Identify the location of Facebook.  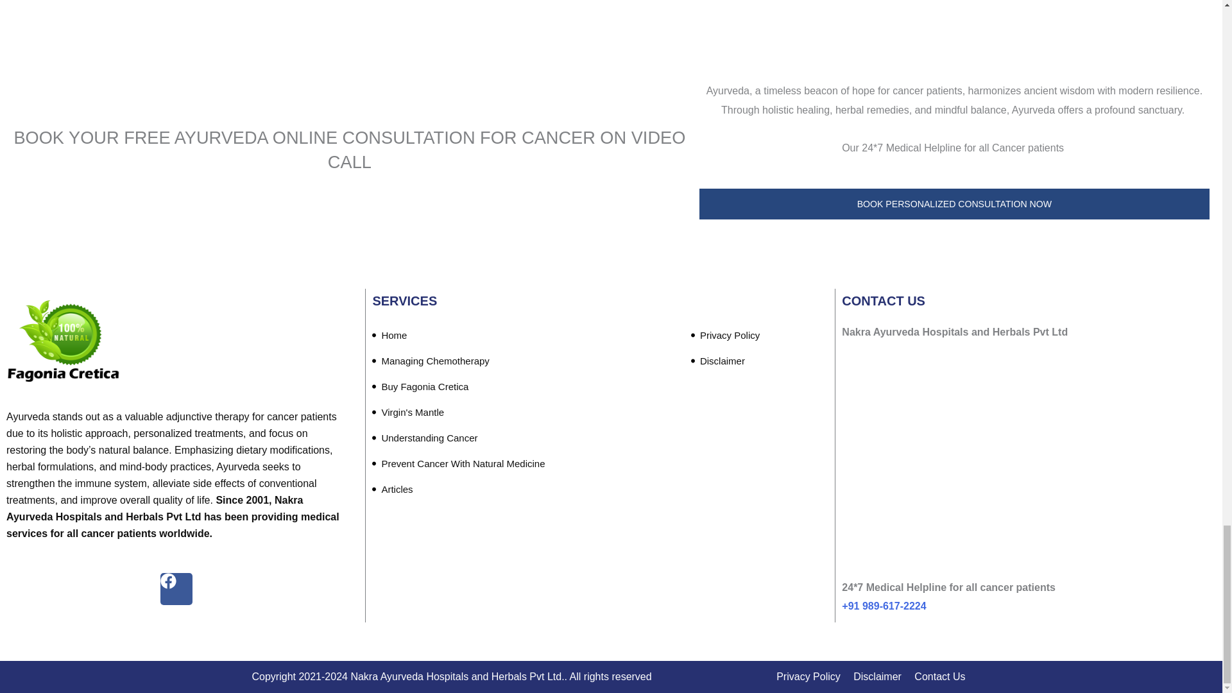
(176, 589).